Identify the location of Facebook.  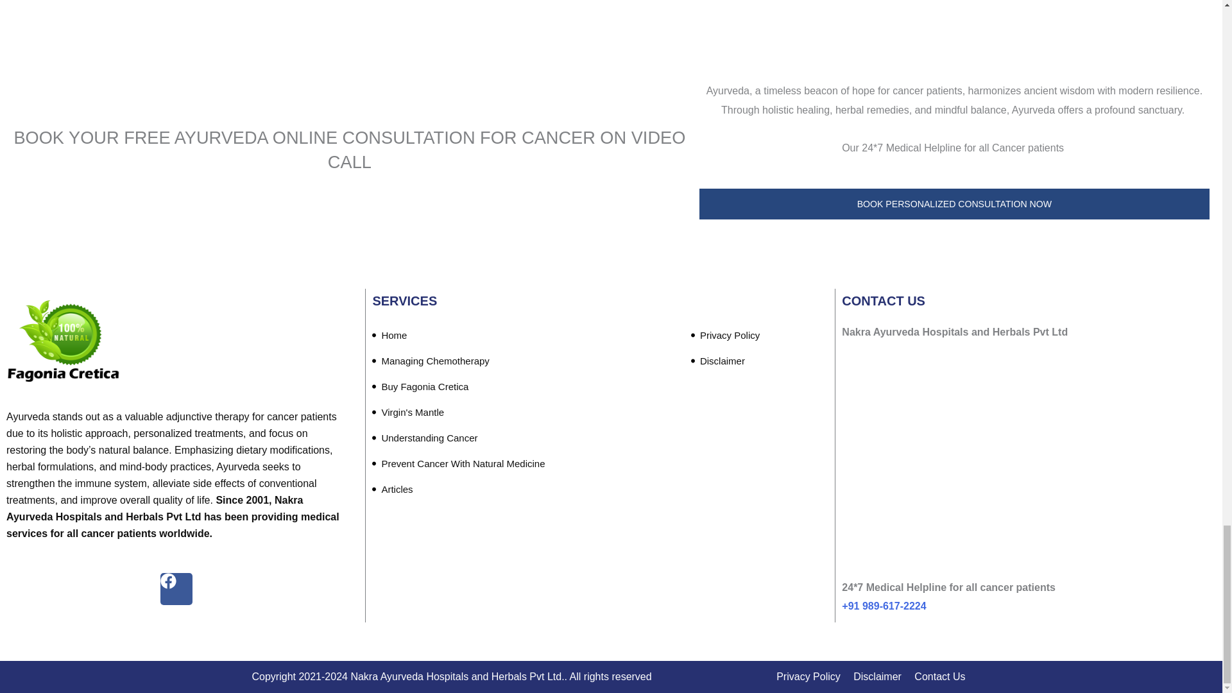
(176, 589).